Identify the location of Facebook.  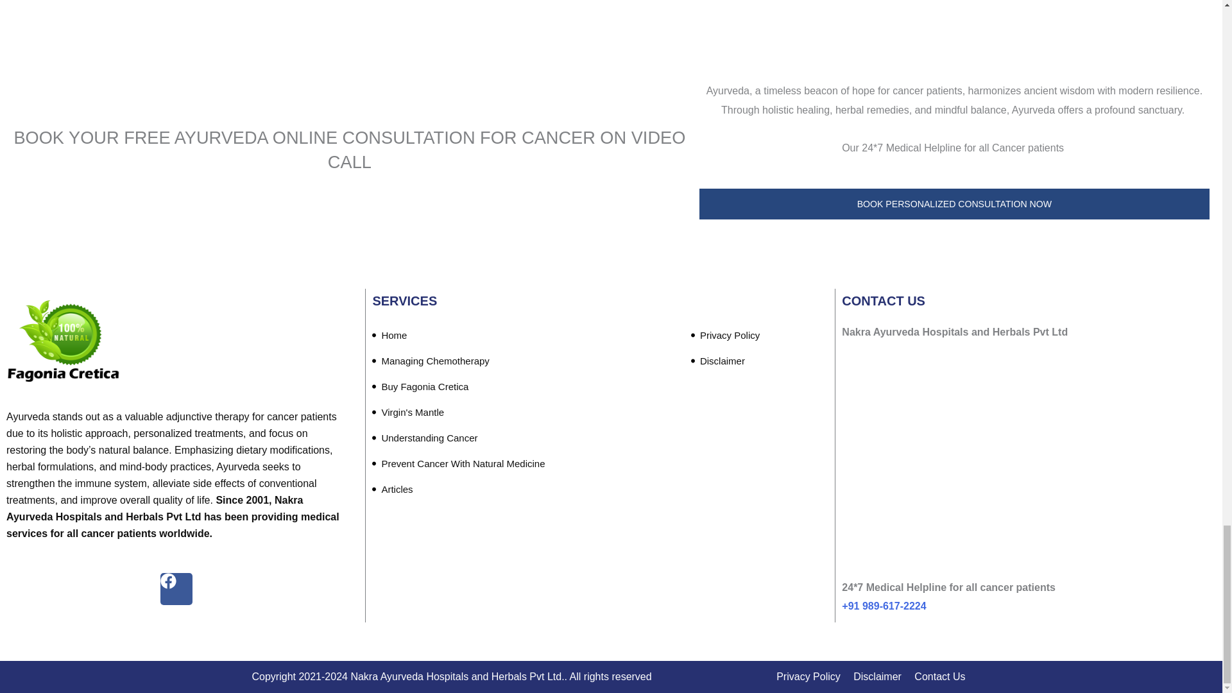
(176, 589).